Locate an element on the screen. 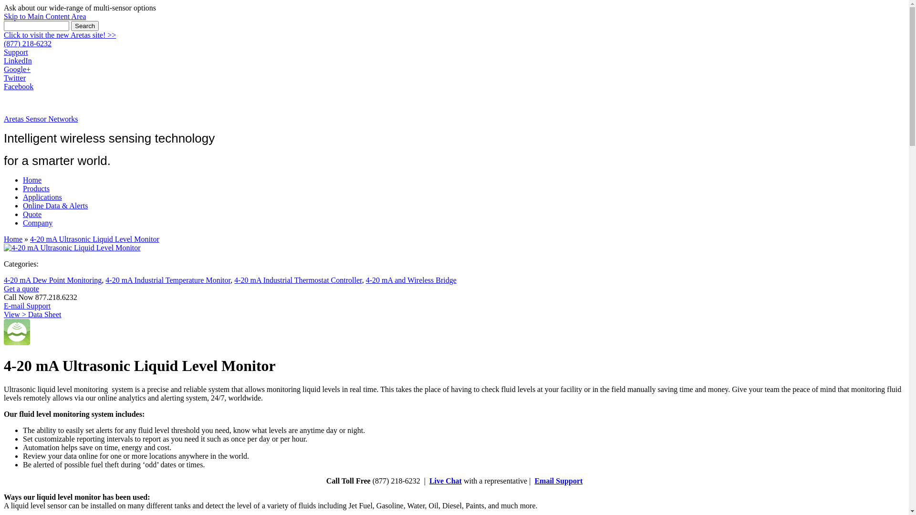 The height and width of the screenshot is (515, 916). View > Data Sheet is located at coordinates (32, 315).